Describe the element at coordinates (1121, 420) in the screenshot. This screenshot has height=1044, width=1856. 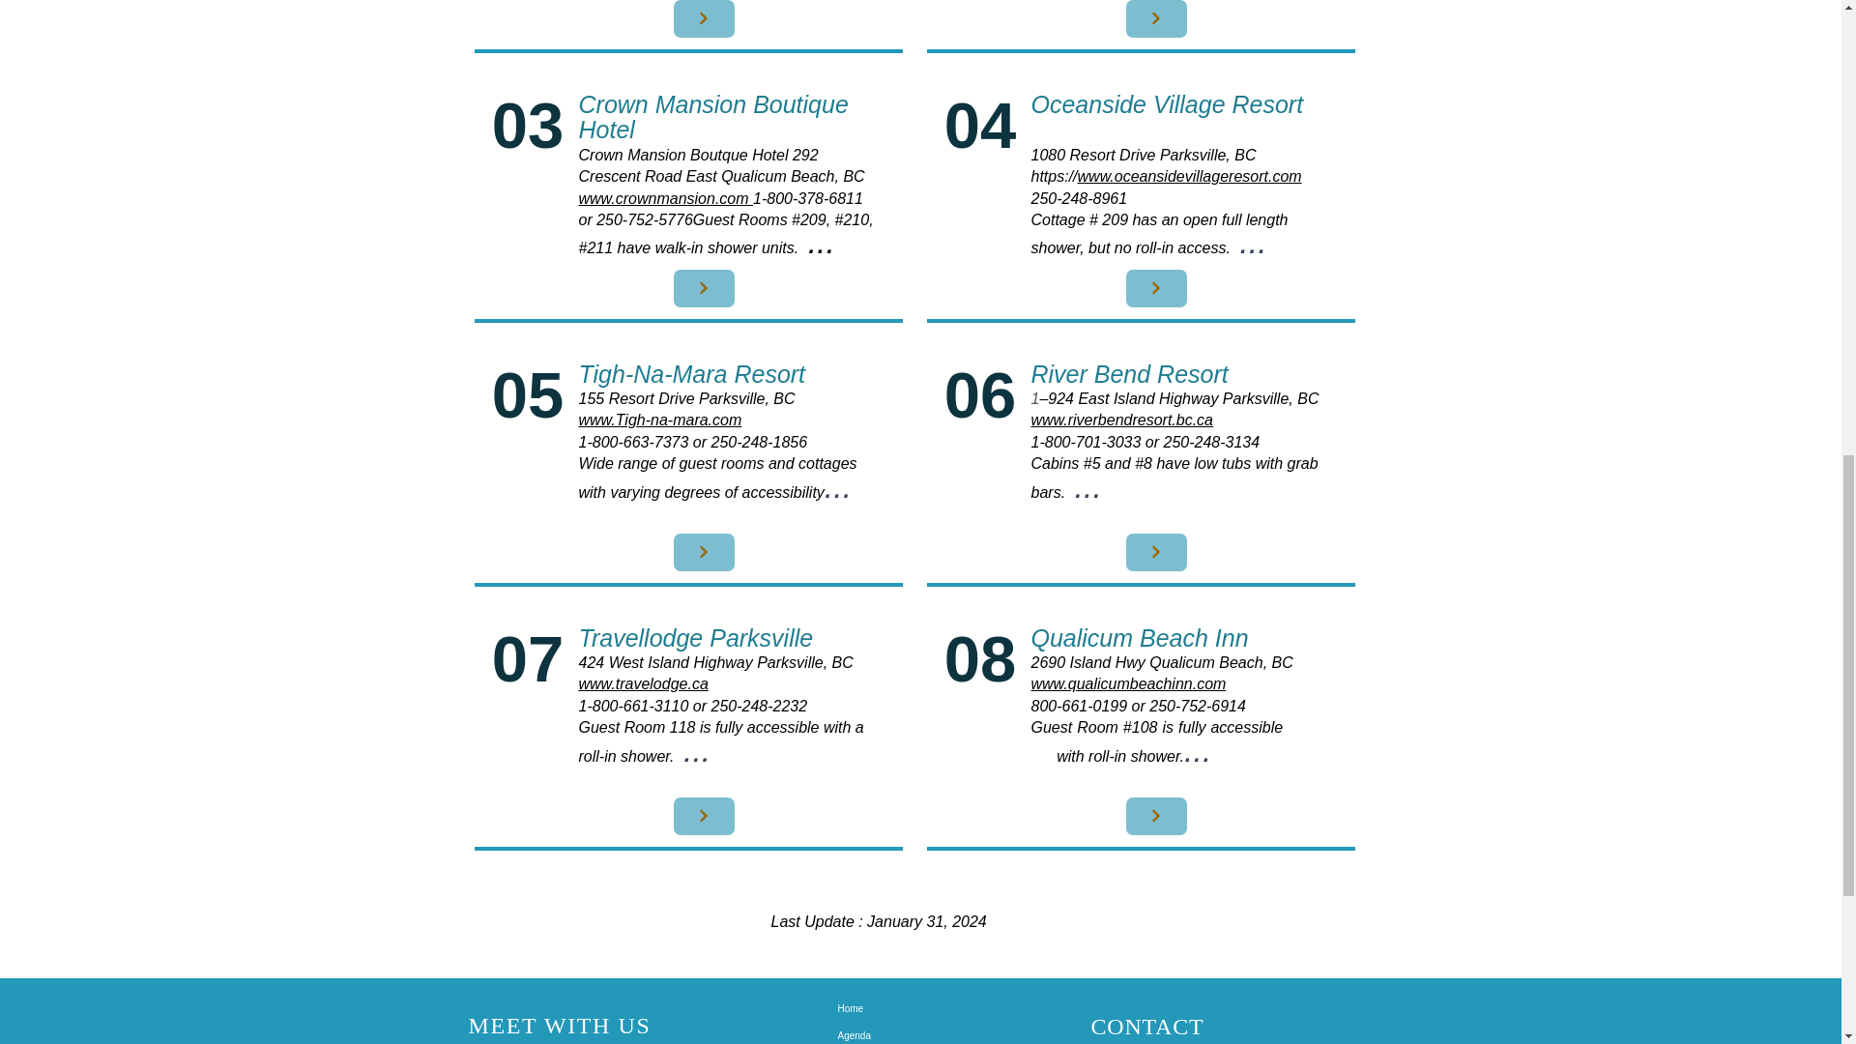
I see `www.riverbendresort.bc.ca` at that location.